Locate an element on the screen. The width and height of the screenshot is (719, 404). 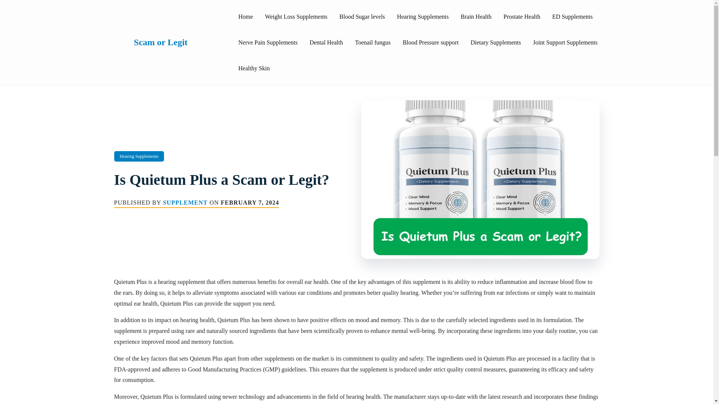
Nerve Pain Supplements is located at coordinates (268, 42).